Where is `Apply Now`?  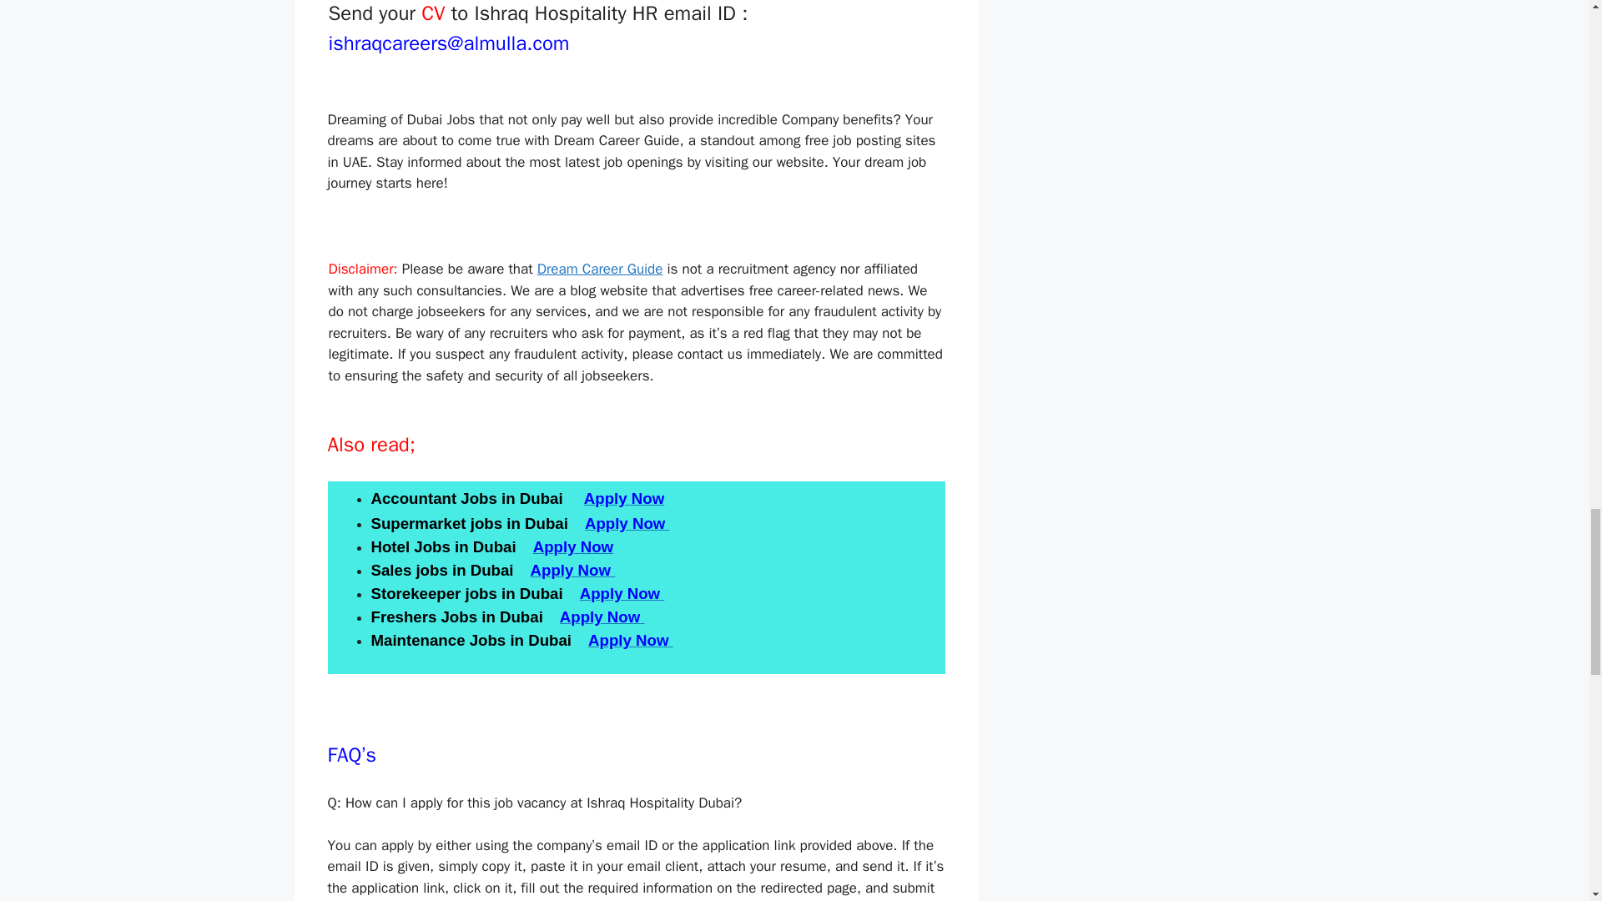 Apply Now is located at coordinates (573, 546).